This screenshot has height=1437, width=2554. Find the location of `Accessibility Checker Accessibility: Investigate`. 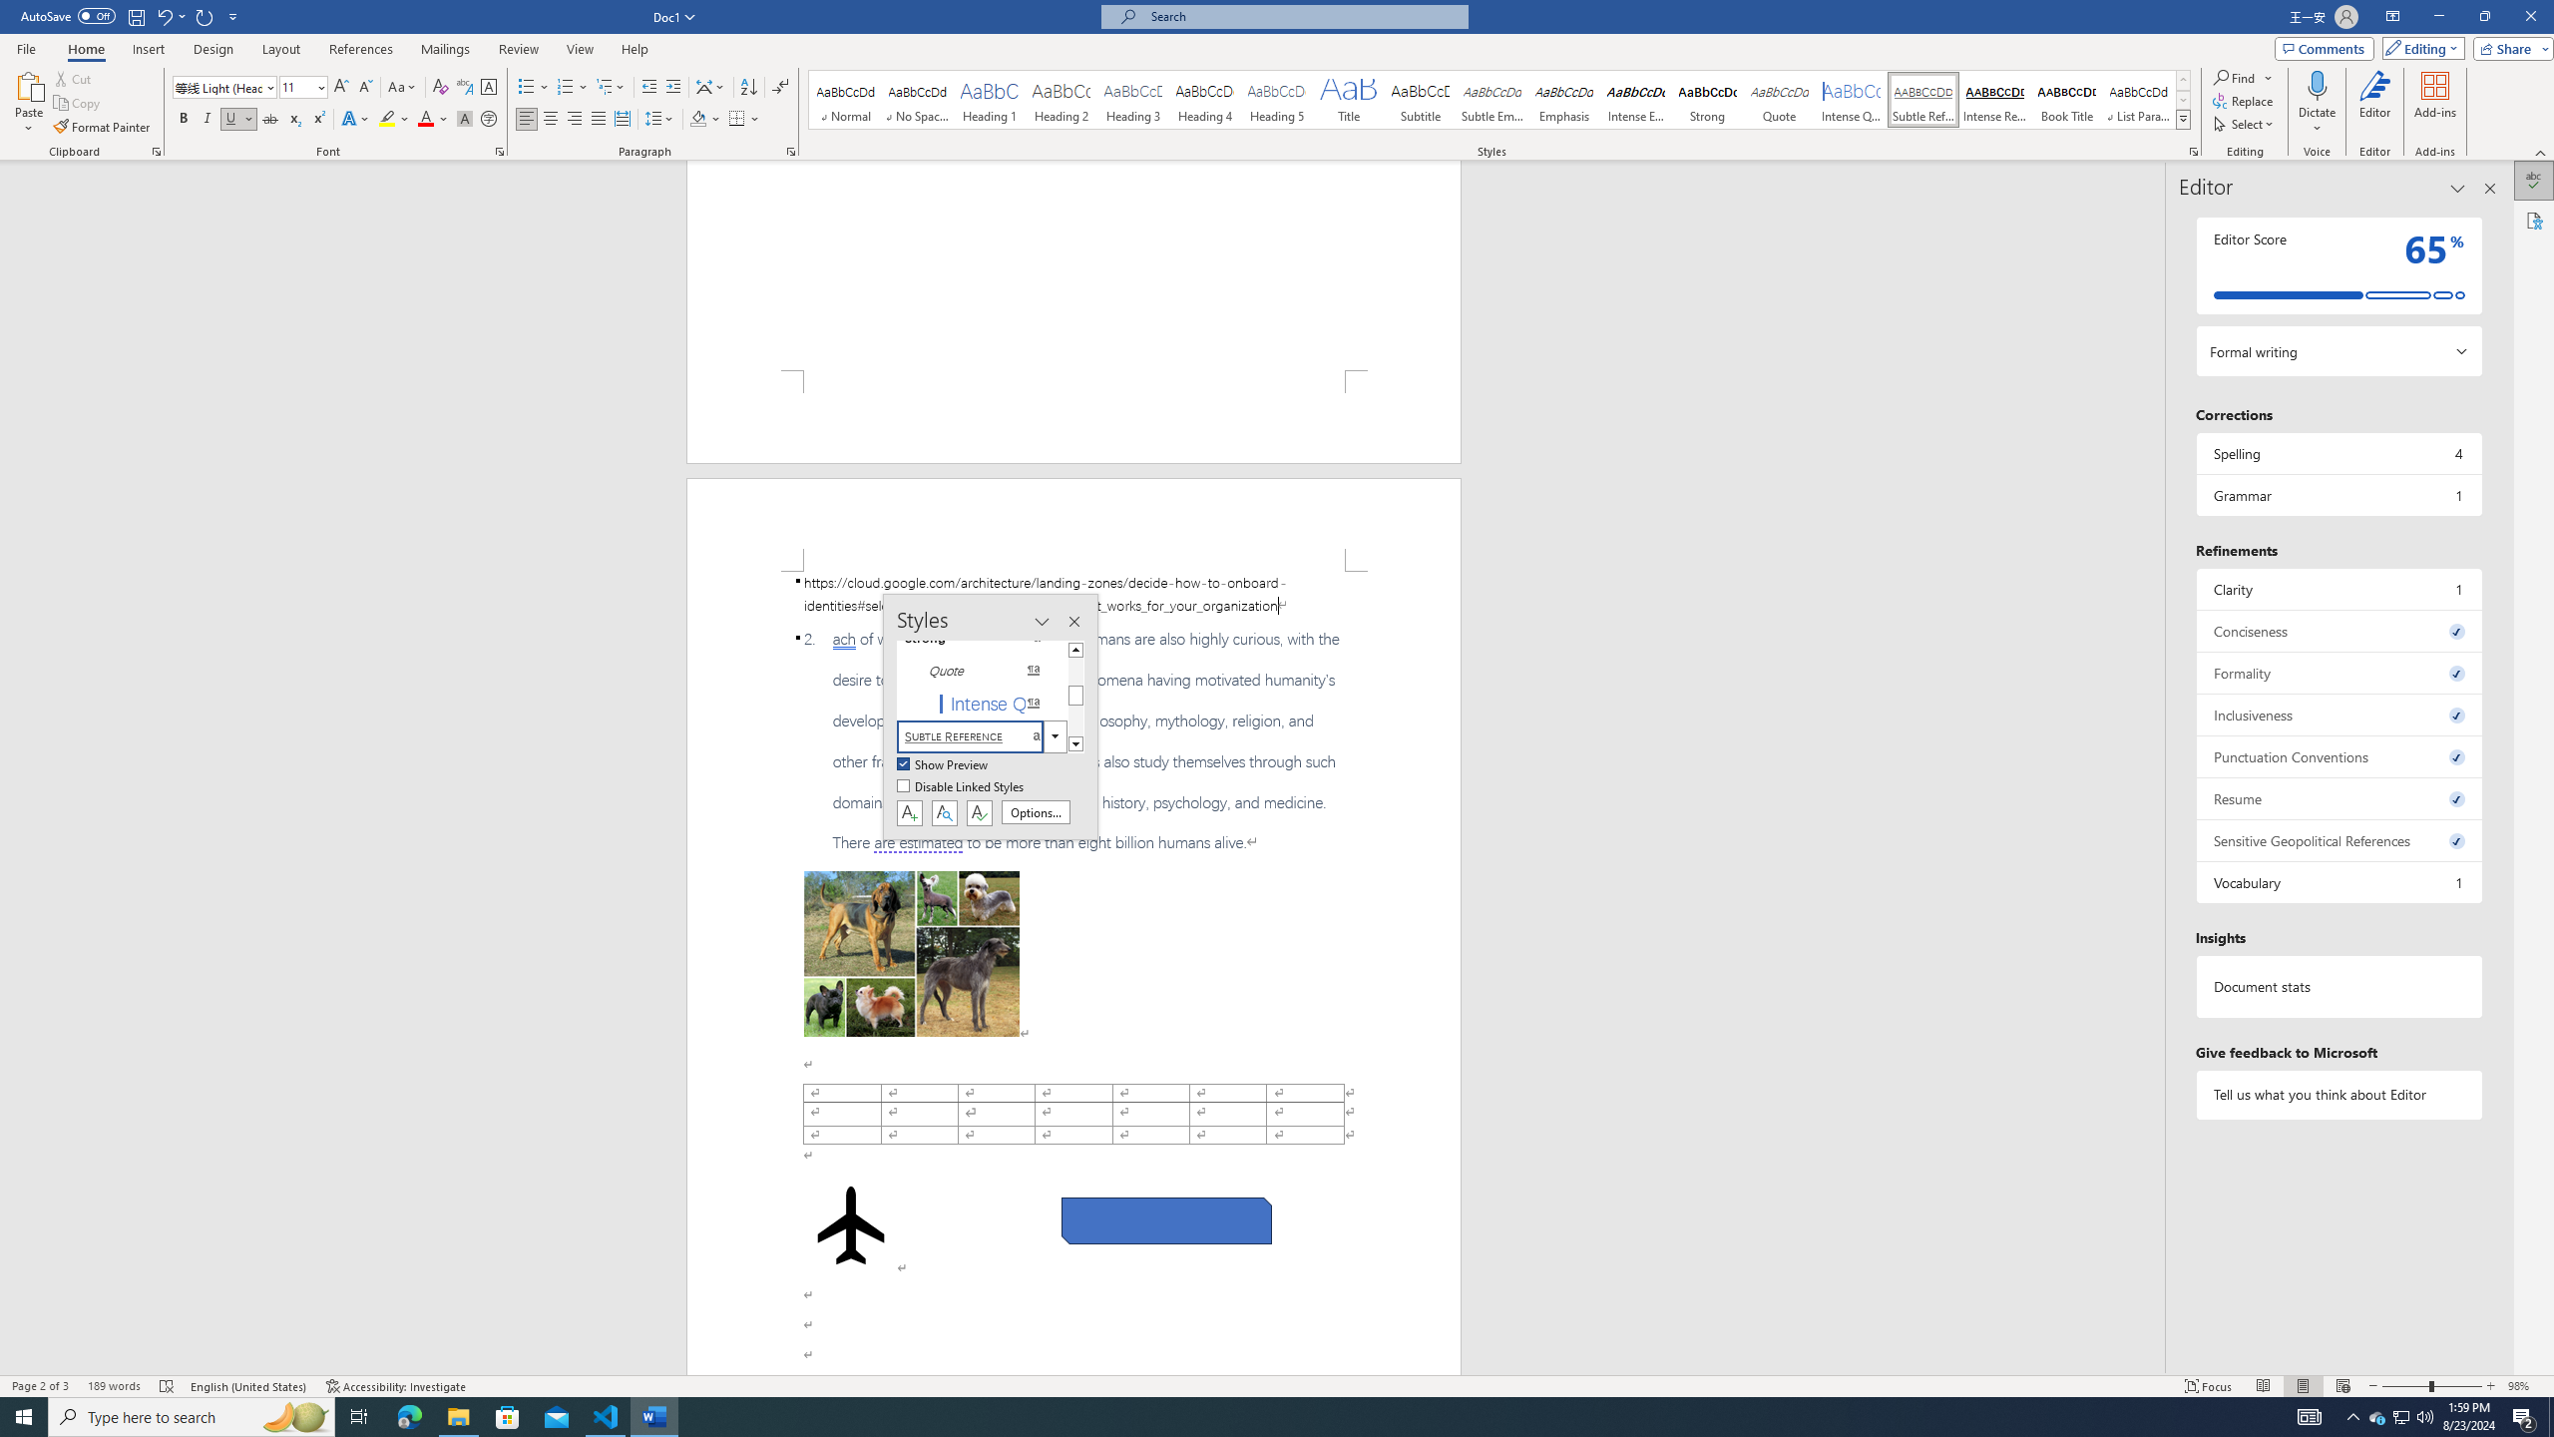

Accessibility Checker Accessibility: Investigate is located at coordinates (397, 1386).